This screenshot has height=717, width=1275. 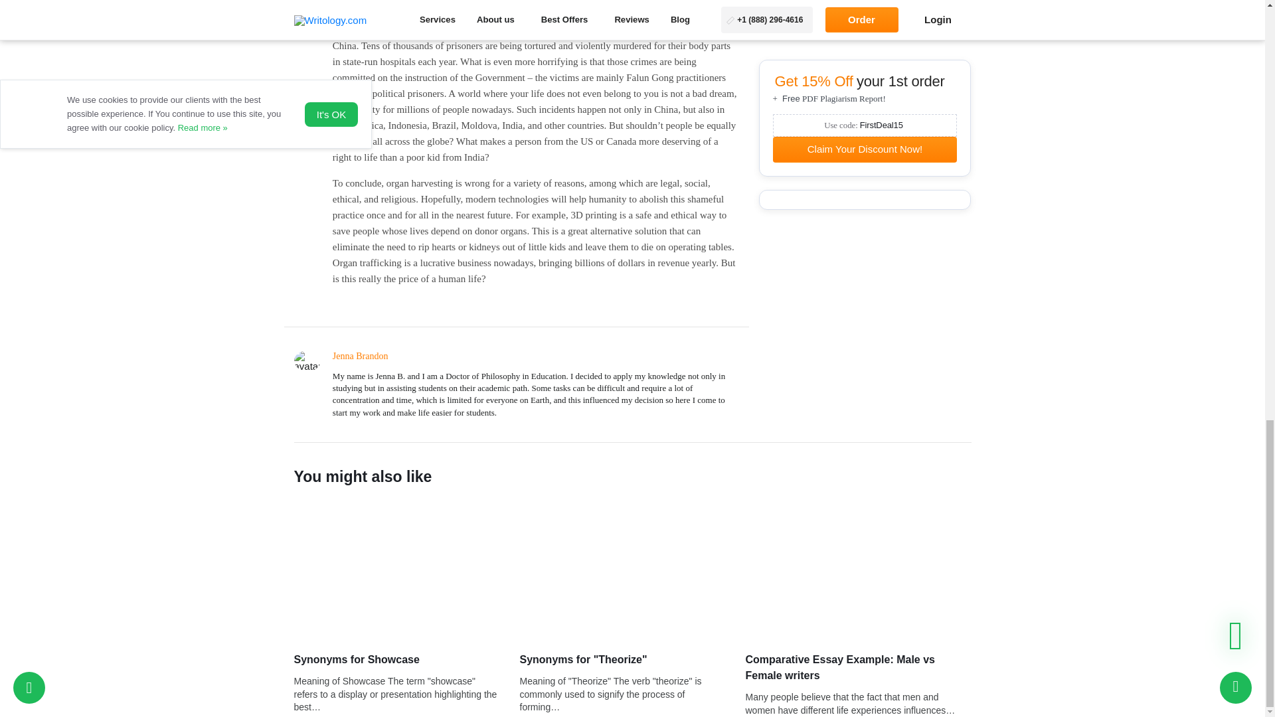 What do you see at coordinates (406, 571) in the screenshot?
I see `Synonyms for Showcase` at bounding box center [406, 571].